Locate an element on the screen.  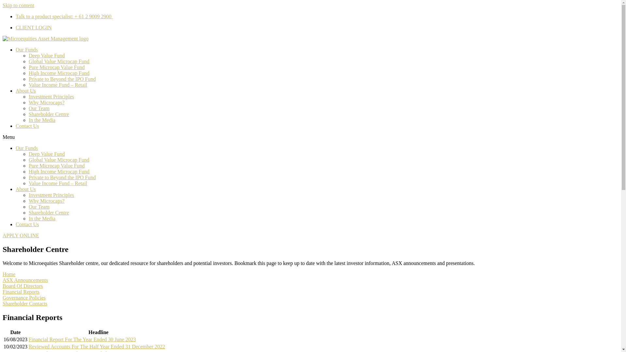
Our Team is located at coordinates (41, 108).